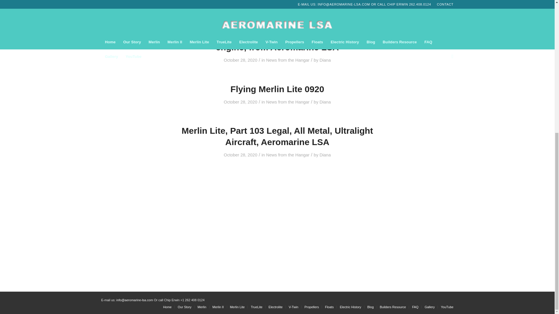 The width and height of the screenshot is (559, 314). I want to click on Posts by Diana, so click(325, 155).